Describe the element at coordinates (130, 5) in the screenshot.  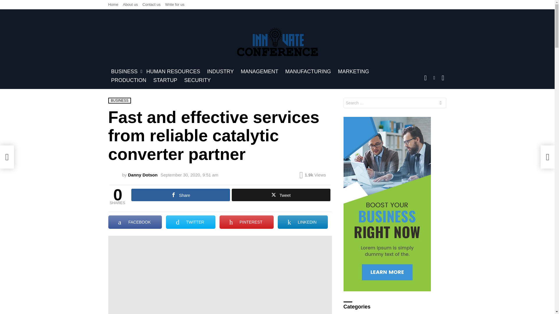
I see `About us` at that location.